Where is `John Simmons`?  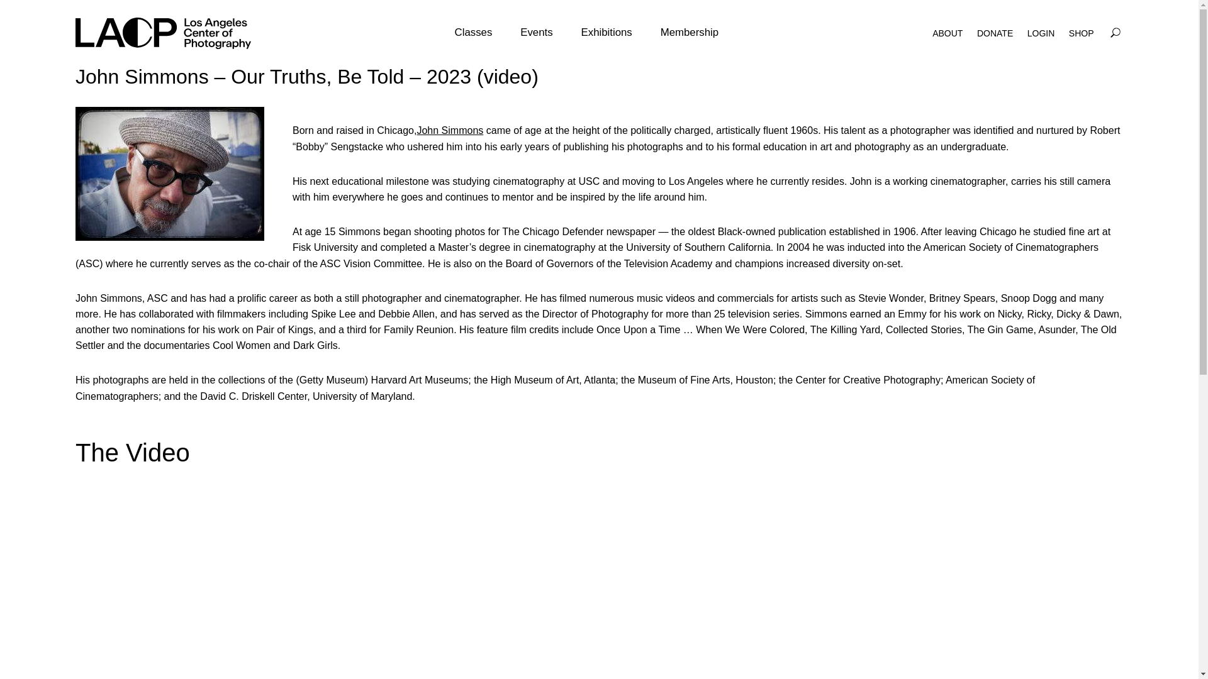
John Simmons is located at coordinates (450, 130).